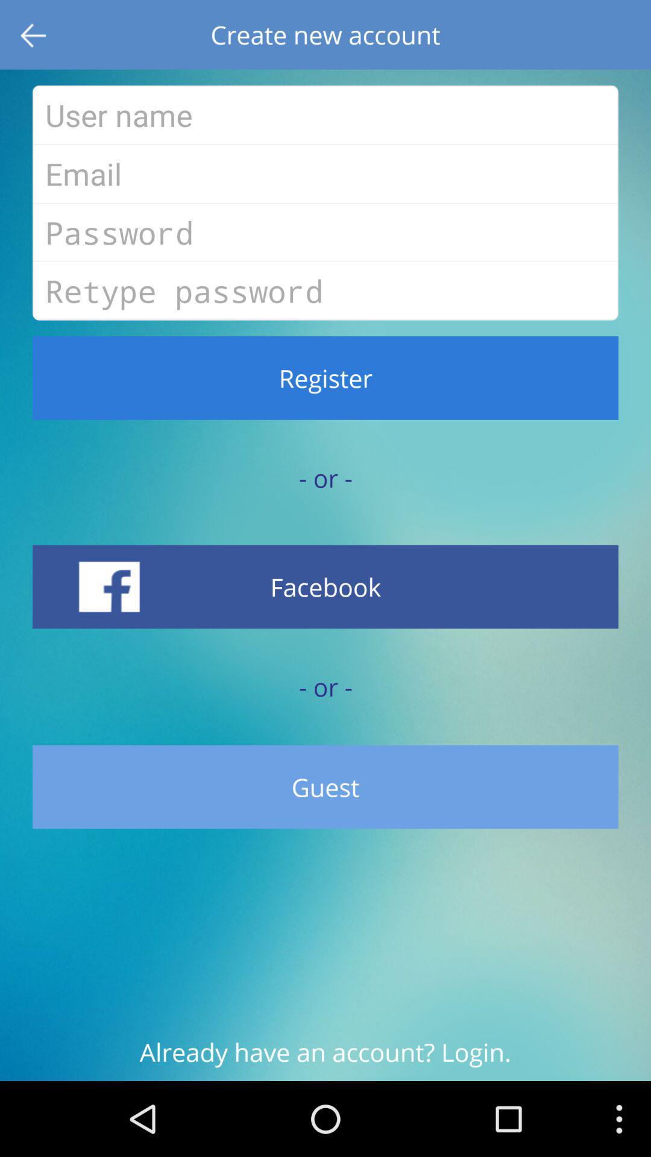  Describe the element at coordinates (325, 114) in the screenshot. I see `type username to register` at that location.